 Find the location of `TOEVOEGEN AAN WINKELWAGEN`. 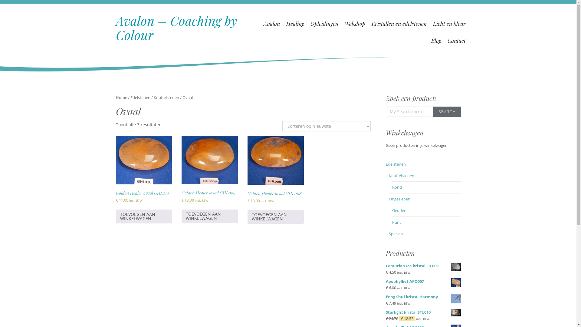

TOEVOEGEN AAN WINKELWAGEN is located at coordinates (276, 217).